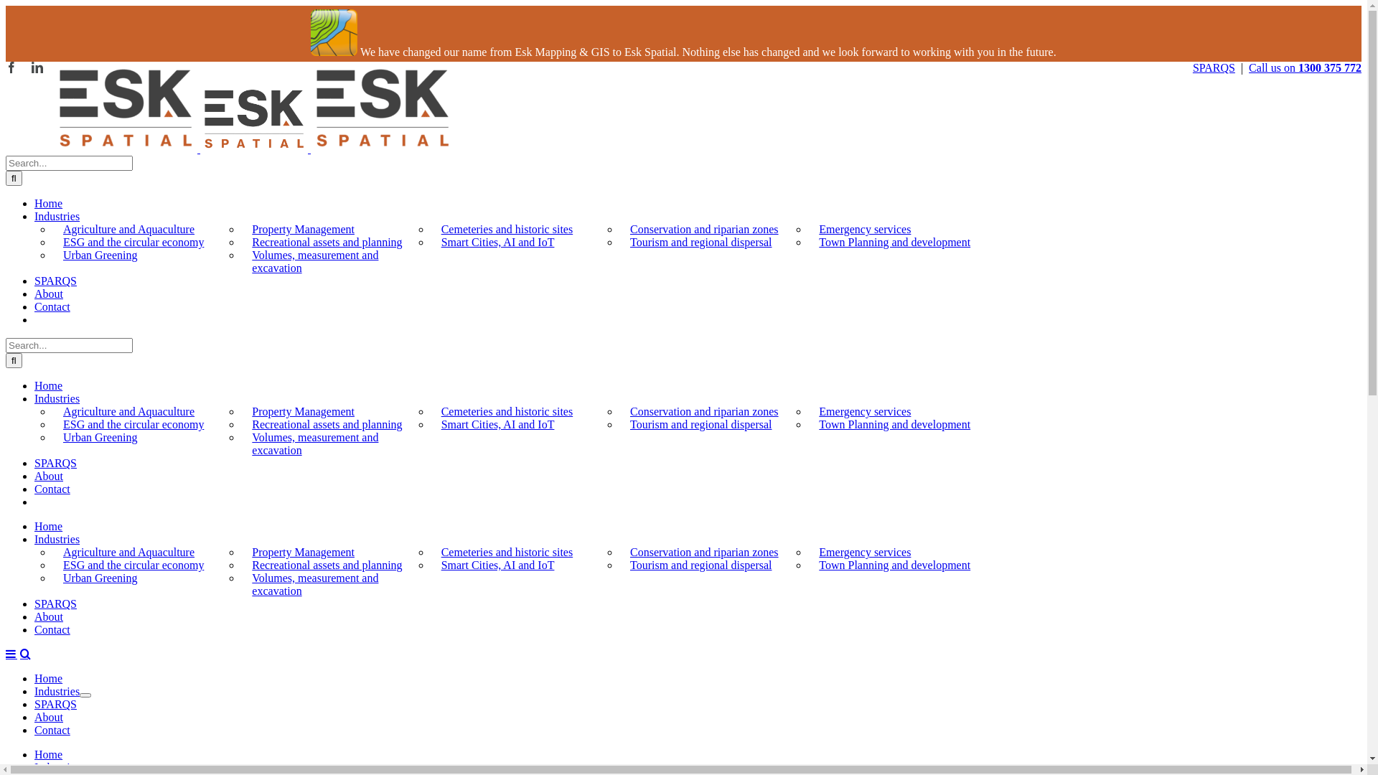 This screenshot has height=775, width=1378. What do you see at coordinates (56, 464) in the screenshot?
I see `SPARQS` at bounding box center [56, 464].